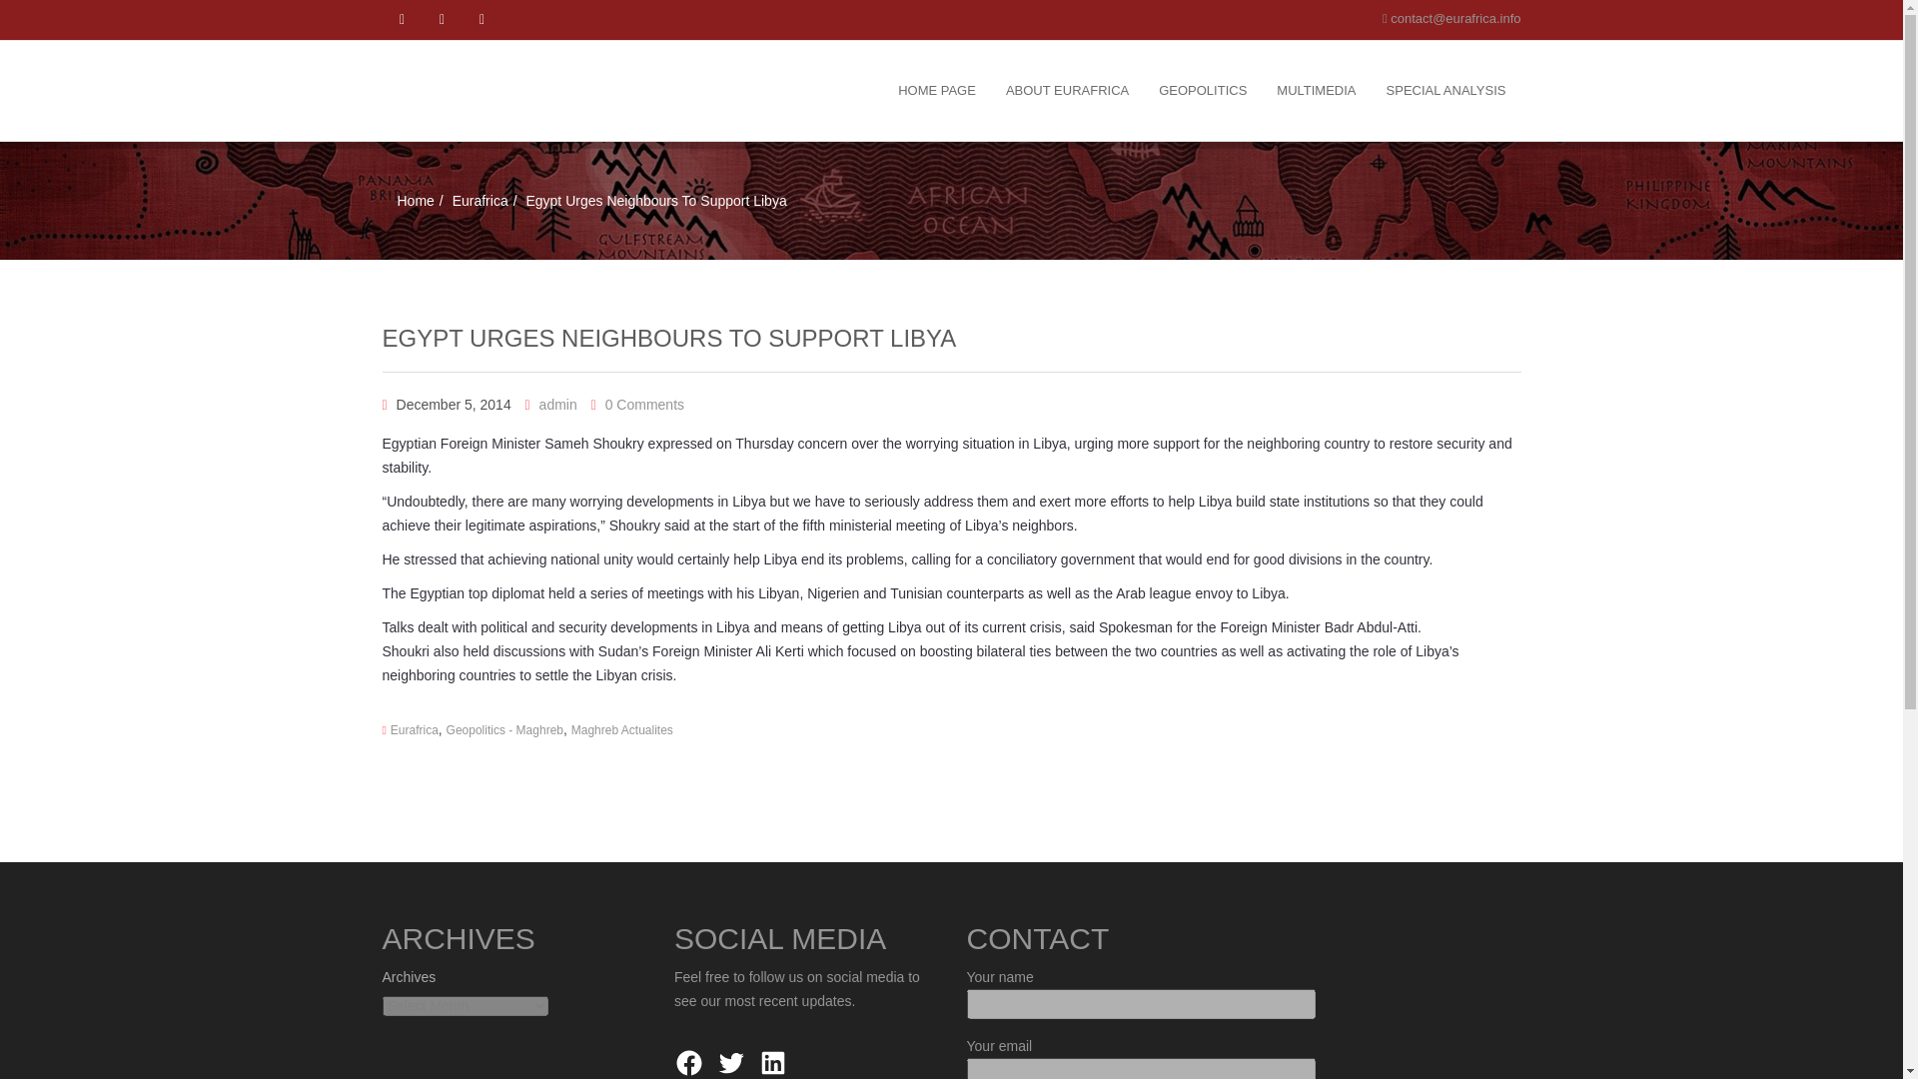 This screenshot has height=1079, width=1918. I want to click on About Eurafrica, so click(1067, 91).